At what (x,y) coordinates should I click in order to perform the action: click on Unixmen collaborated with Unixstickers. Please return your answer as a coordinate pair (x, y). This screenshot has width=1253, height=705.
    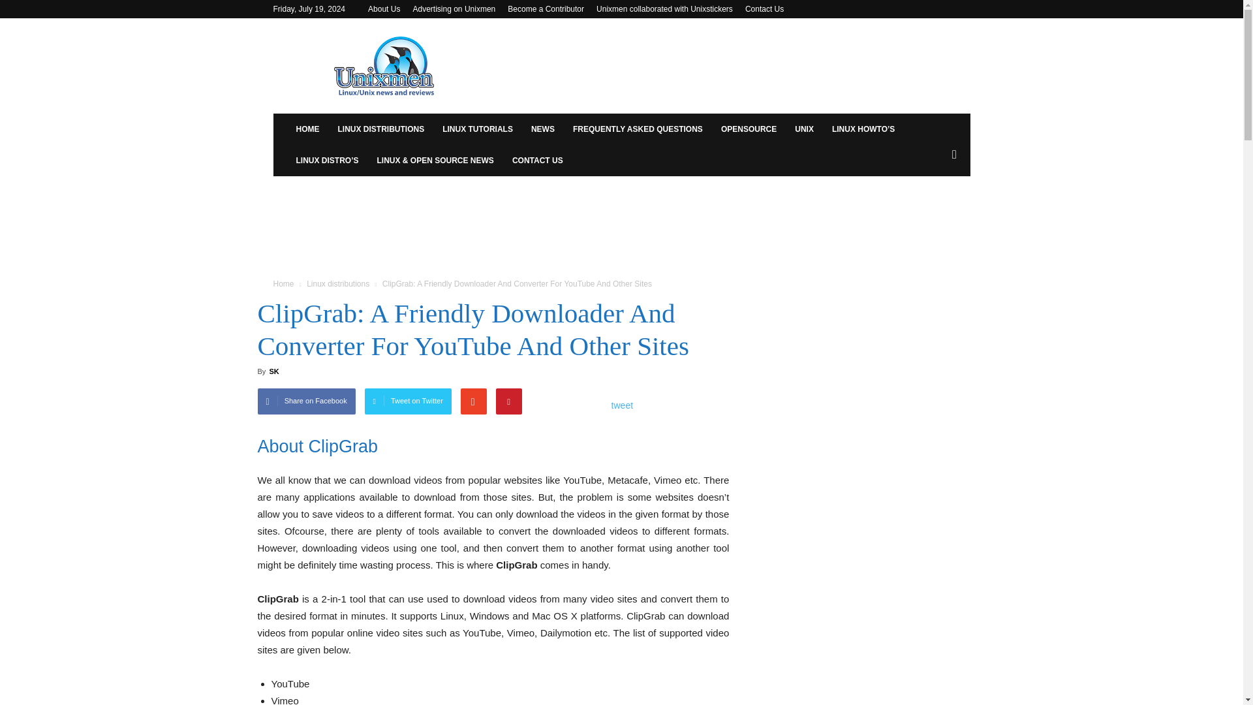
    Looking at the image, I should click on (664, 8).